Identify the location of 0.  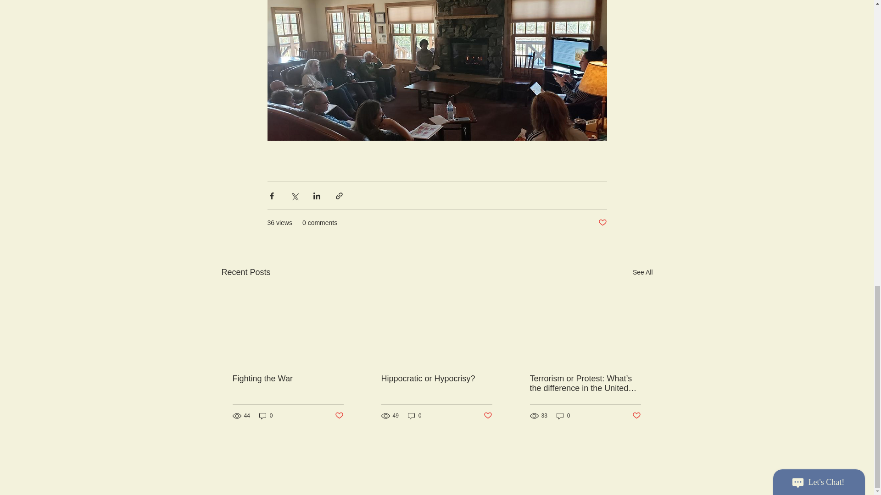
(266, 415).